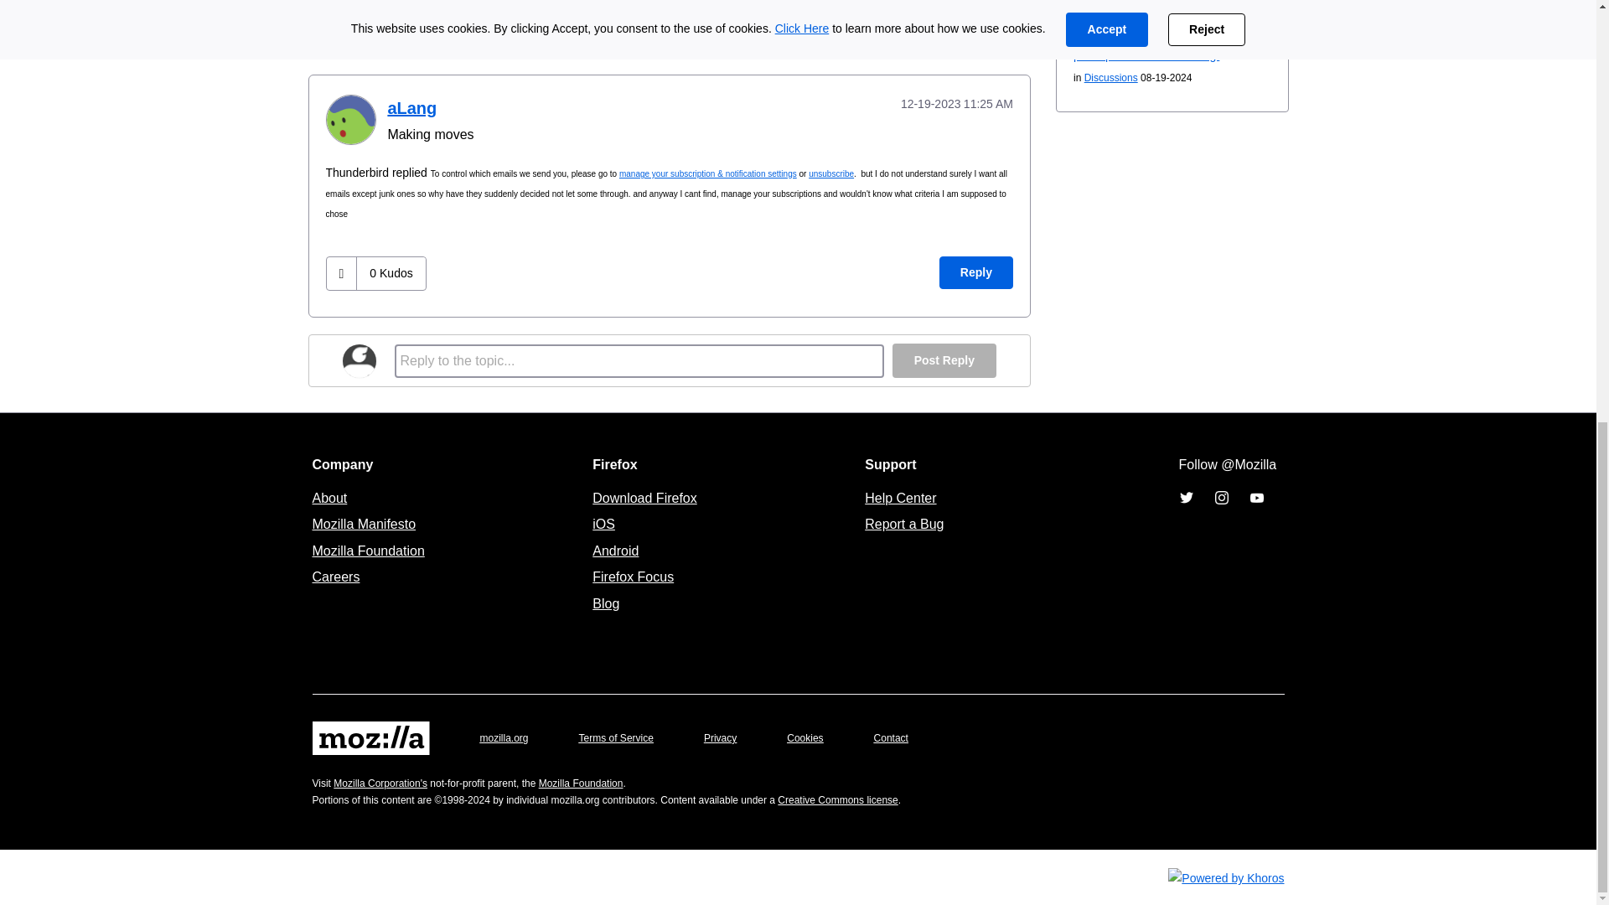  I want to click on Styling bug with new update, so click(890, 22).